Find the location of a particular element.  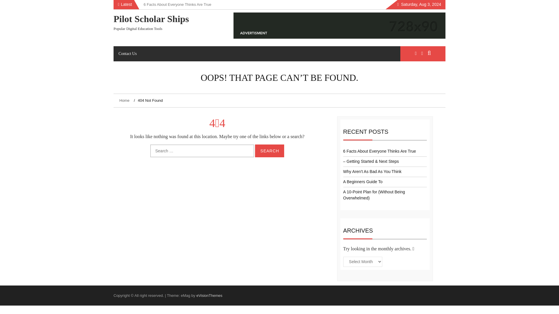

Home is located at coordinates (125, 101).